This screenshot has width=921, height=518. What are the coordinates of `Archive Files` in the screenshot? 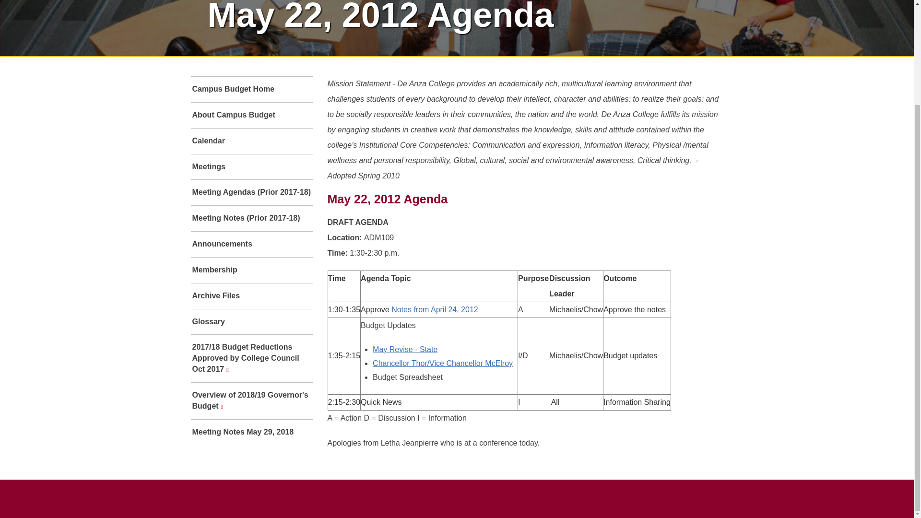 It's located at (251, 295).